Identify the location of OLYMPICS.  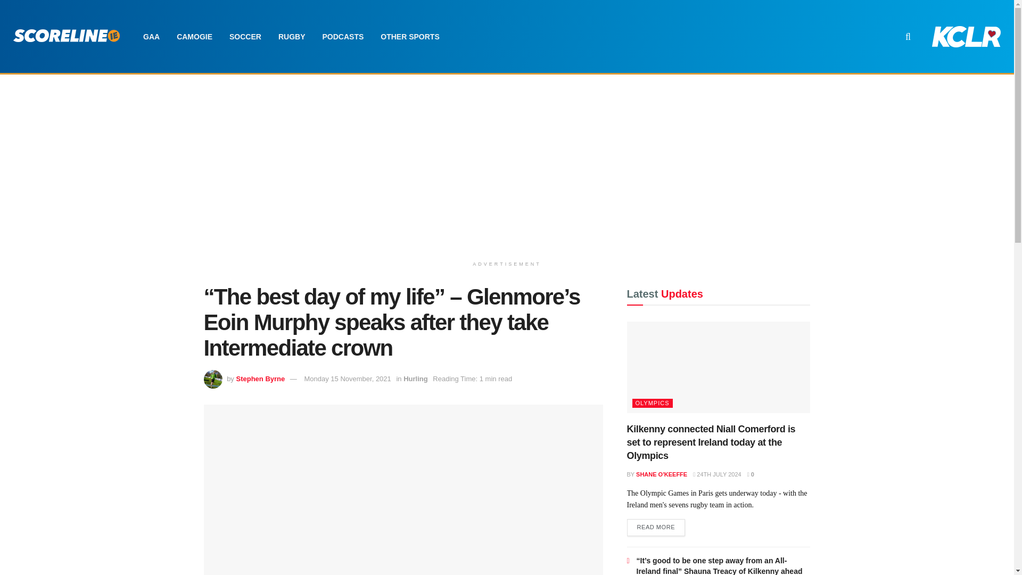
(653, 403).